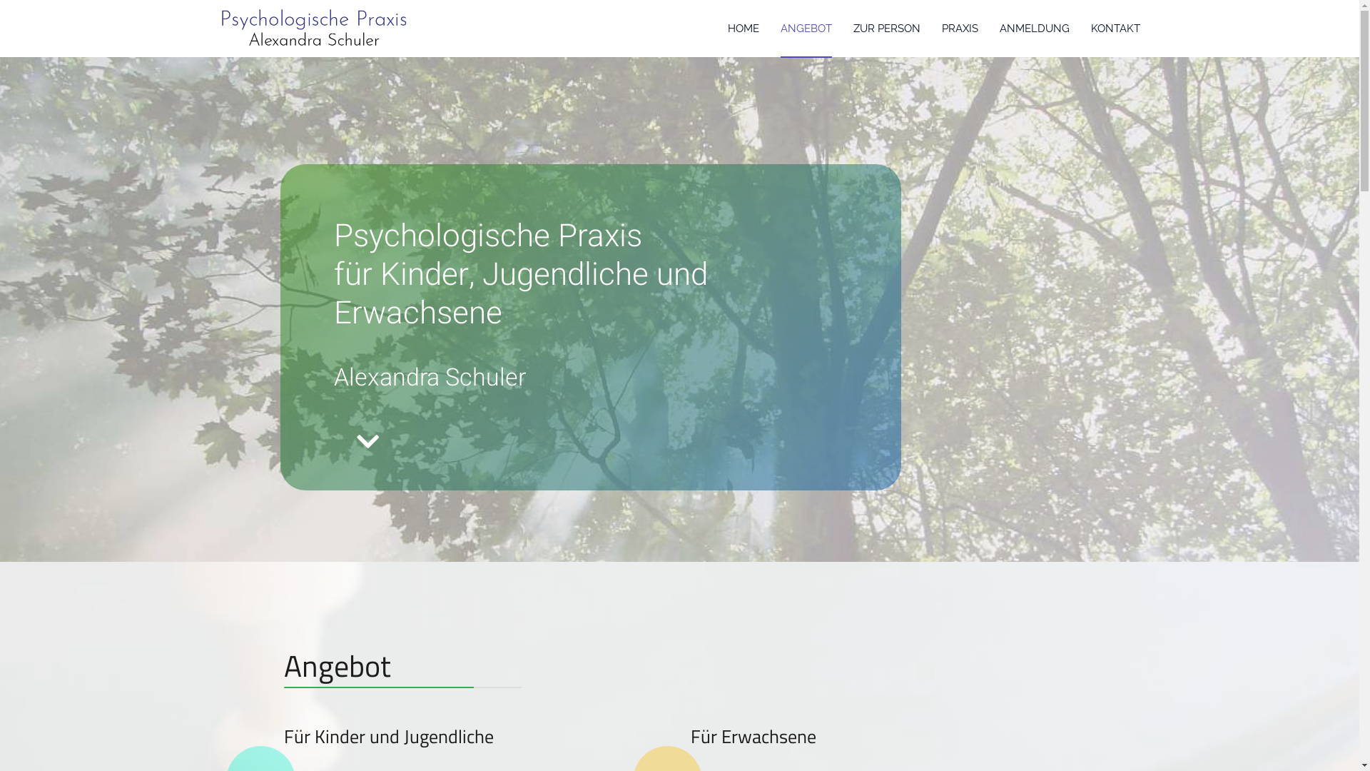  I want to click on ANGEBOT, so click(806, 29).